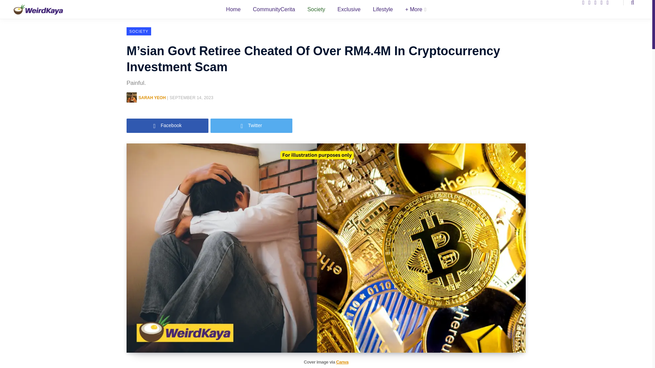 The width and height of the screenshot is (655, 368). Describe the element at coordinates (274, 10) in the screenshot. I see `CommunityCerita` at that location.